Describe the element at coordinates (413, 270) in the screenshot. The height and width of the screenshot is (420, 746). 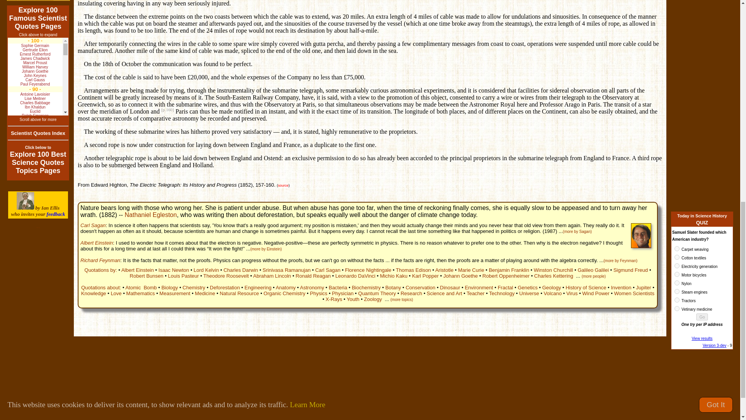
I see `Thomas Edison` at that location.